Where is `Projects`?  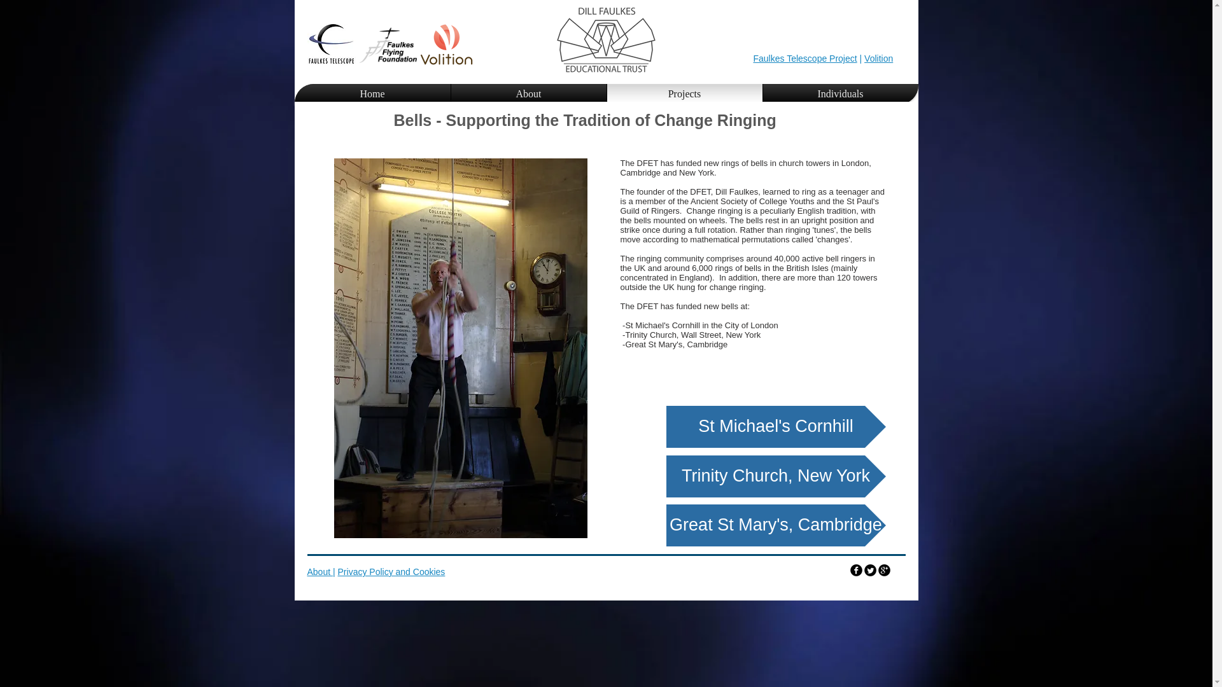
Projects is located at coordinates (685, 94).